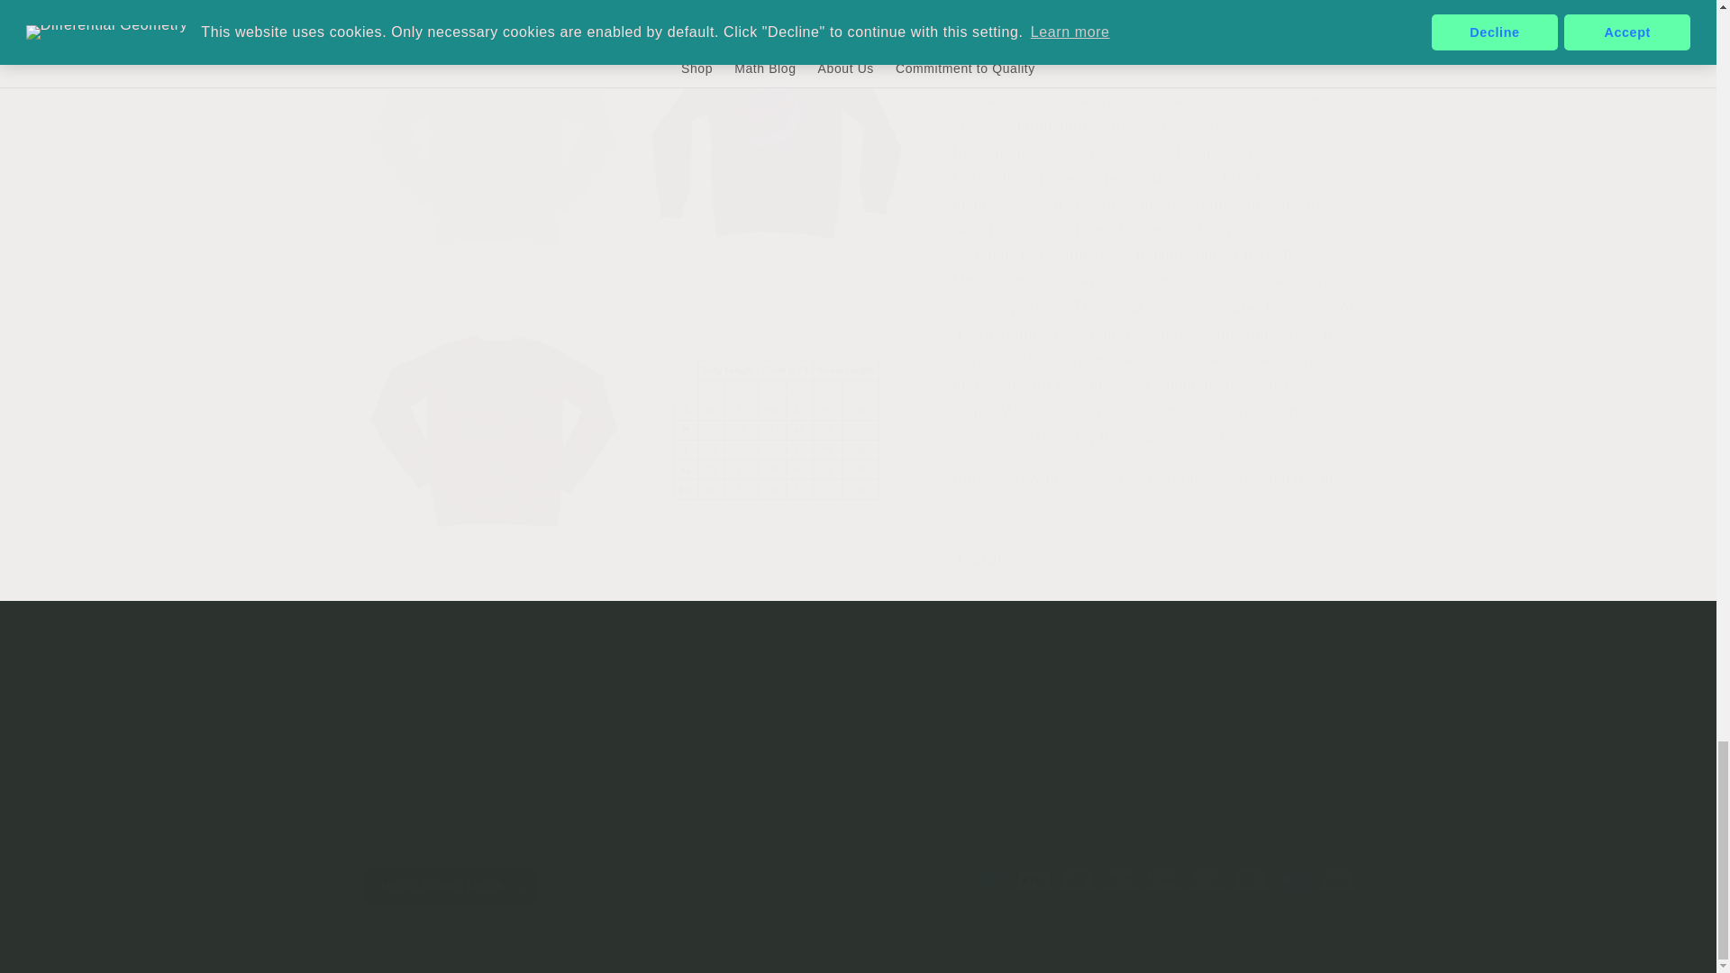 The width and height of the screenshot is (1730, 973). What do you see at coordinates (776, 412) in the screenshot?
I see `Open media 23 in modal` at bounding box center [776, 412].